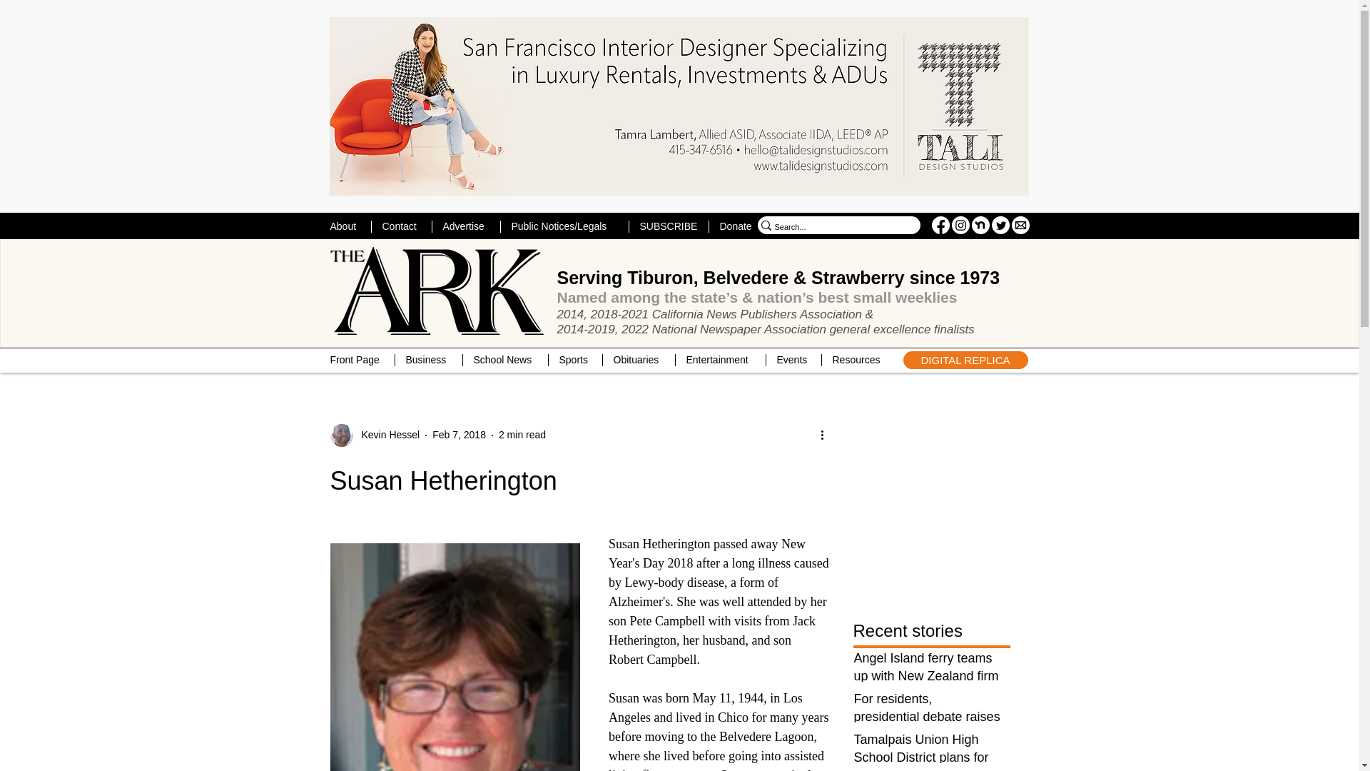  I want to click on SUBSCRIBE, so click(668, 226).